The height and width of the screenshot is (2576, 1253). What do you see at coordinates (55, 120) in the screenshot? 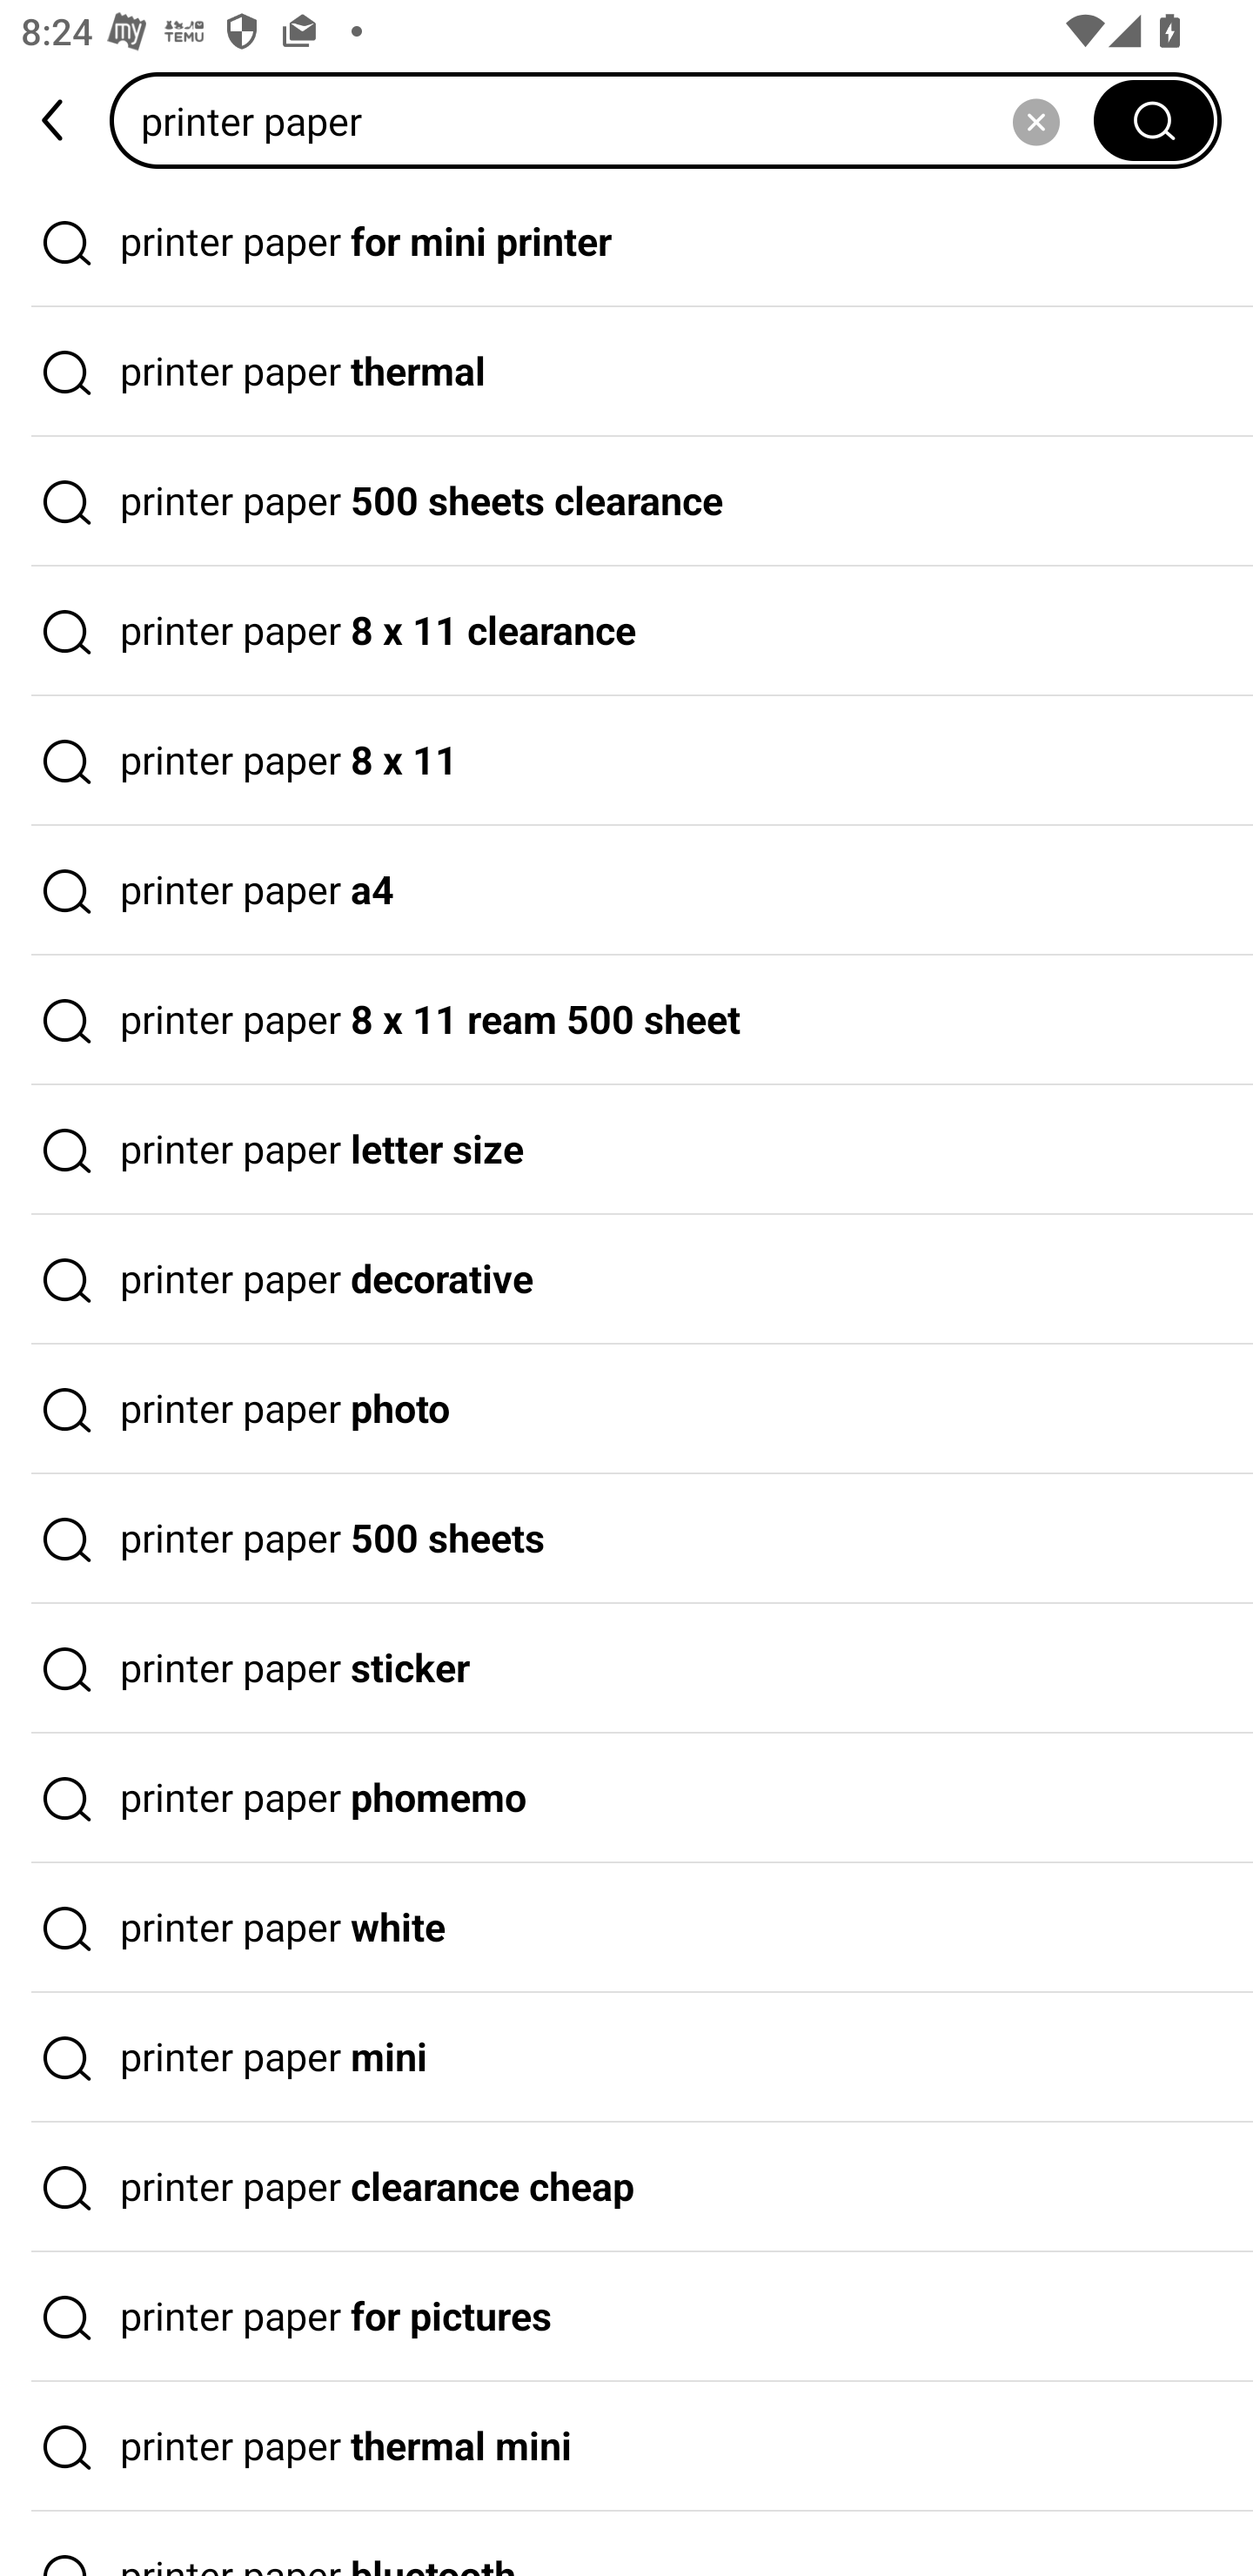
I see `back` at bounding box center [55, 120].